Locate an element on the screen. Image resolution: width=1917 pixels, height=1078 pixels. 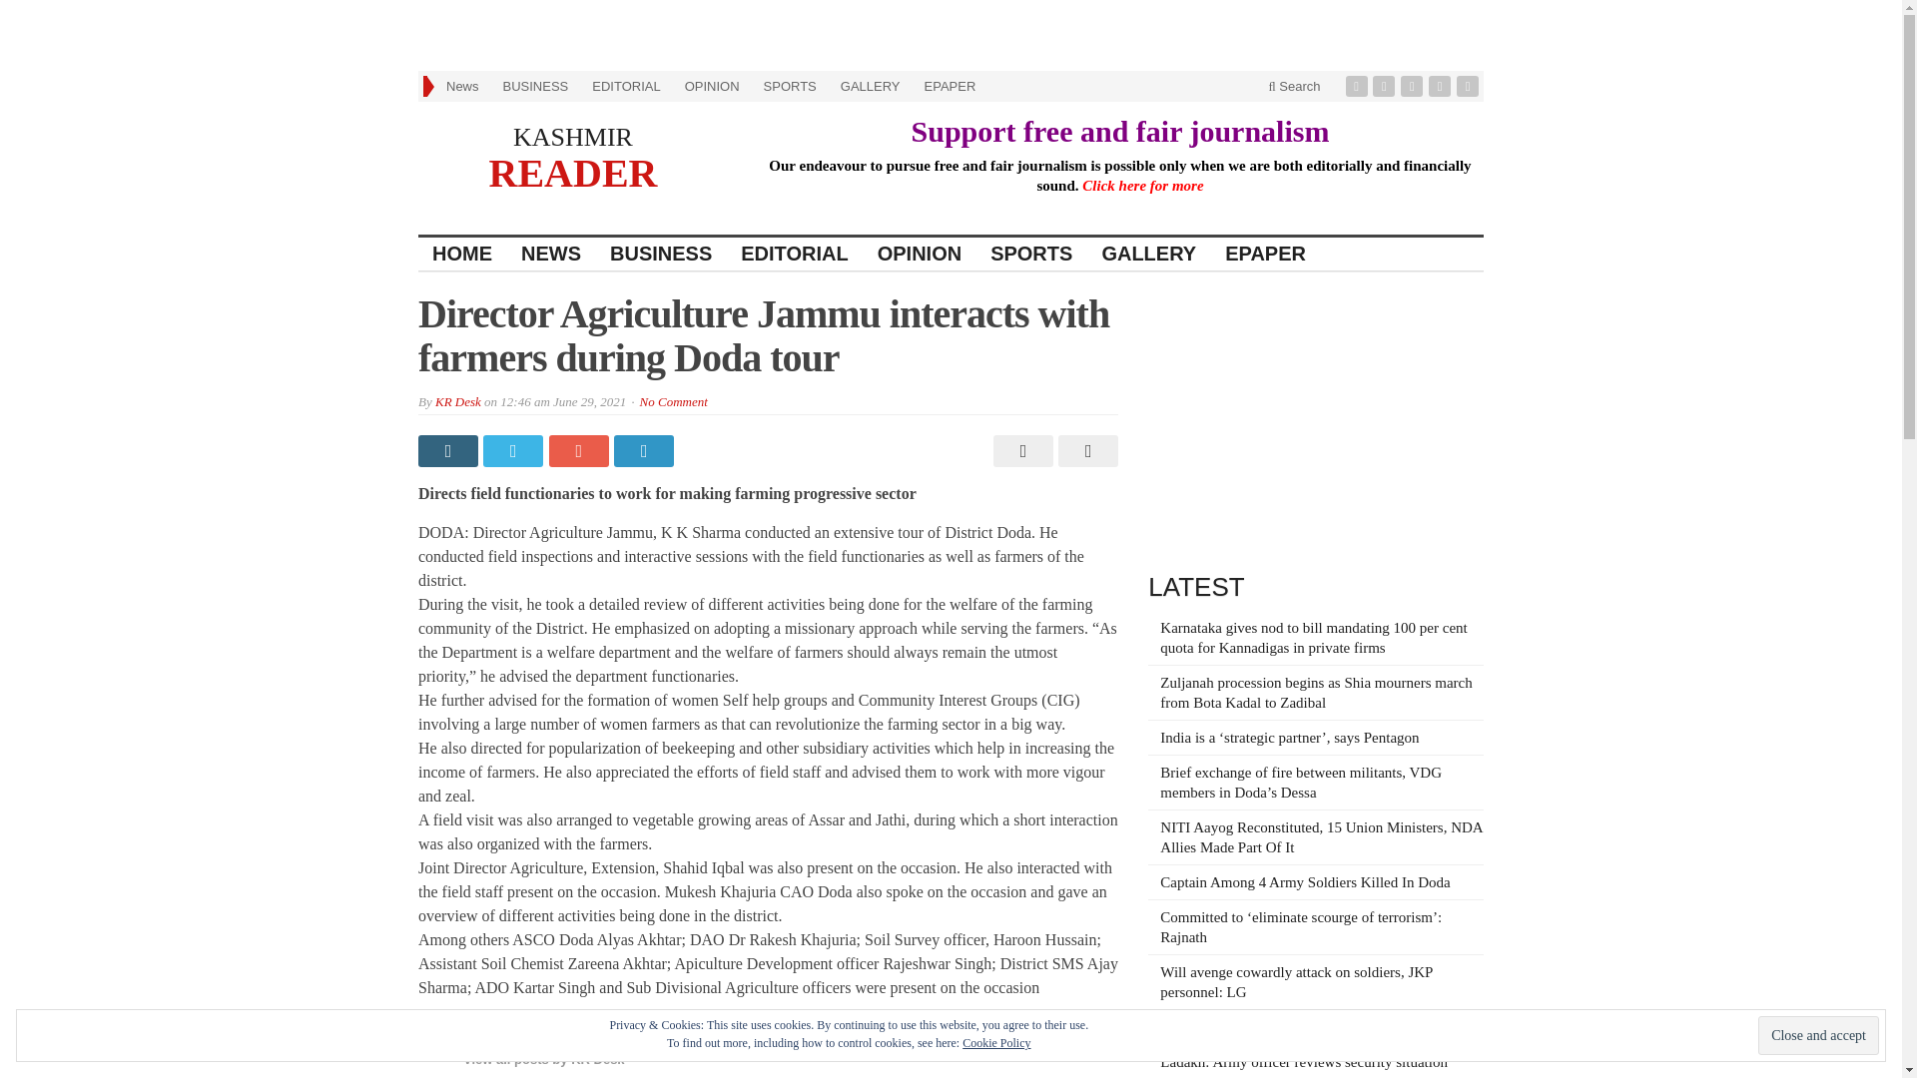
OPINION is located at coordinates (920, 254).